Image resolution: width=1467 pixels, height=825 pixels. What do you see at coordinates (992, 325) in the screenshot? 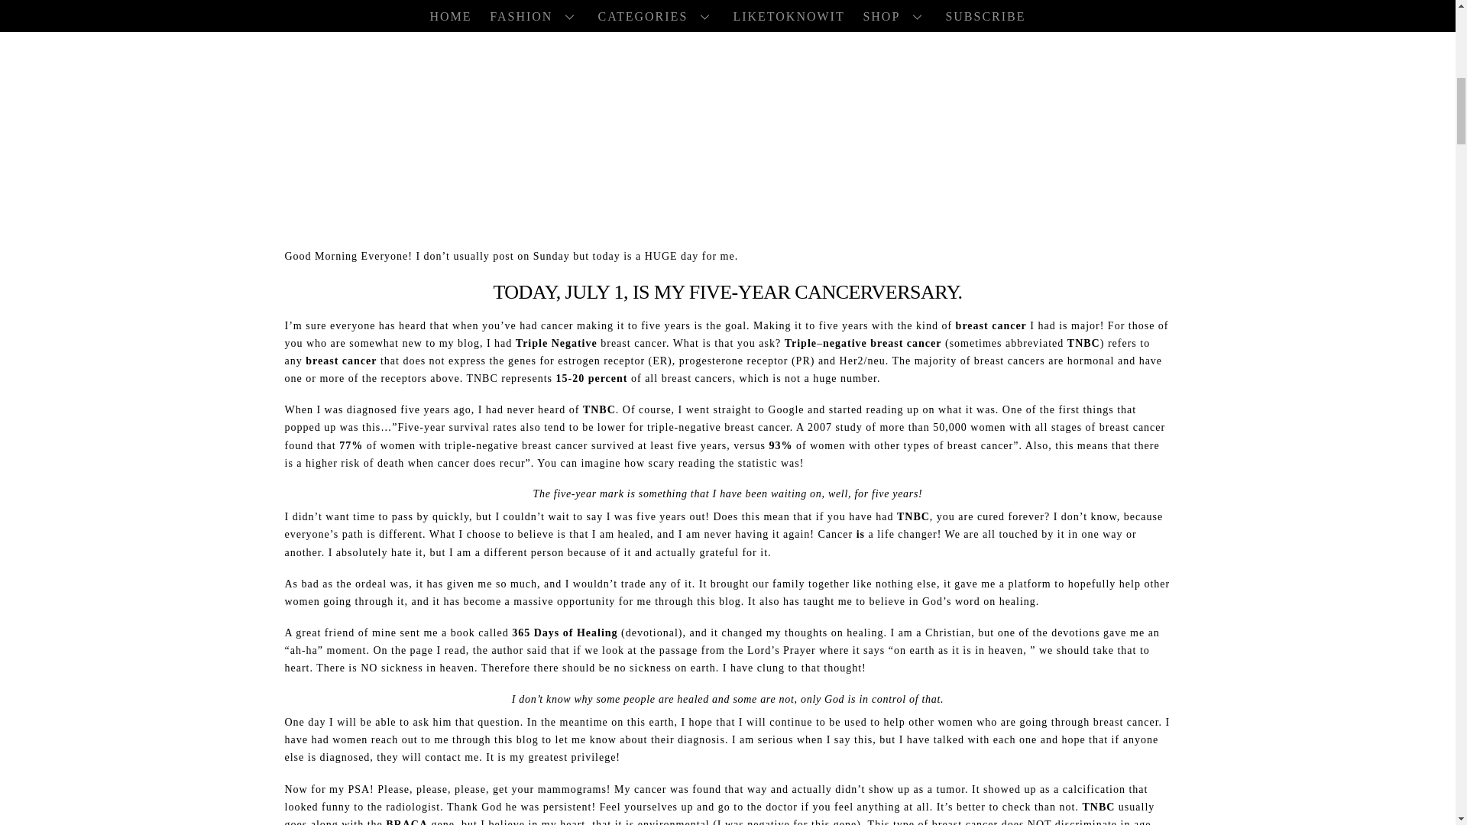
I see `breast cancer` at bounding box center [992, 325].